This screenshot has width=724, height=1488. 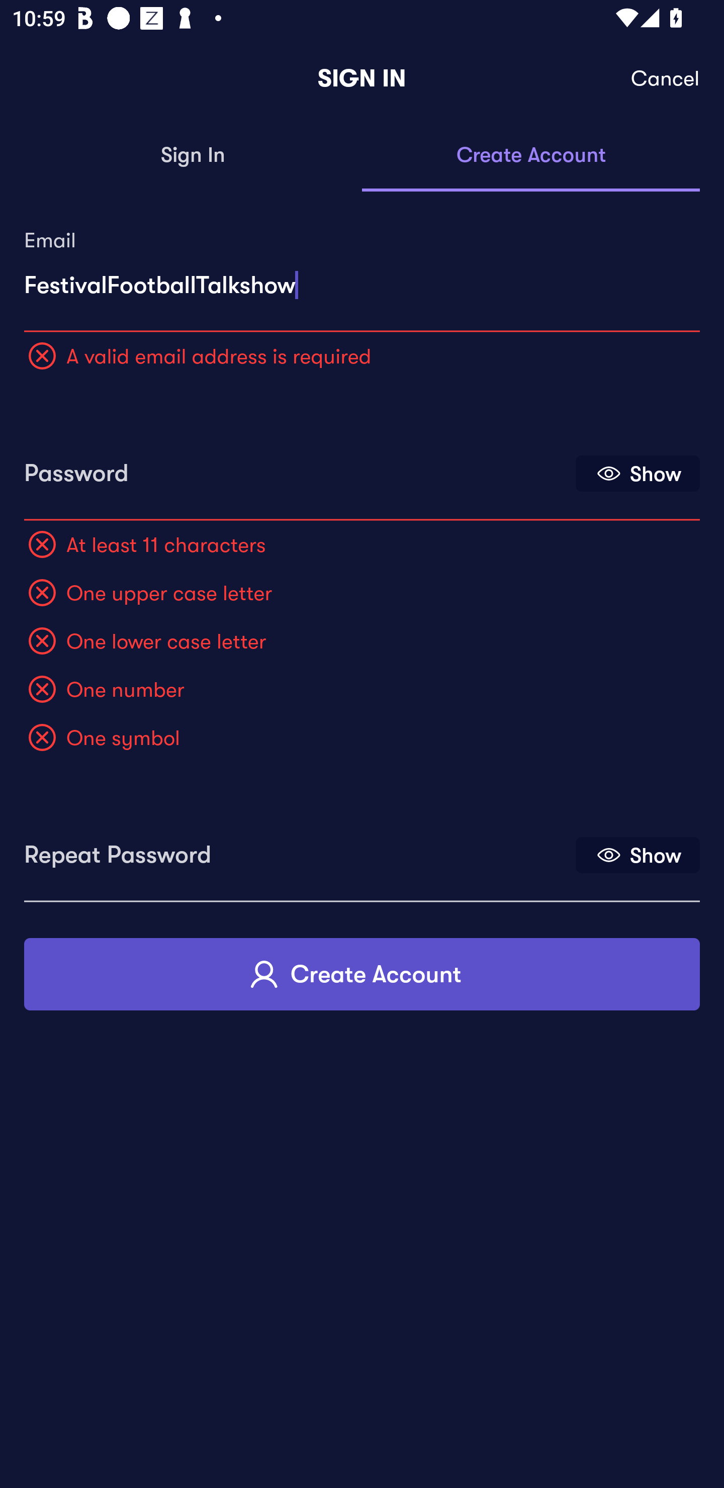 I want to click on Password, error message, At least 11 characters, so click(x=298, y=468).